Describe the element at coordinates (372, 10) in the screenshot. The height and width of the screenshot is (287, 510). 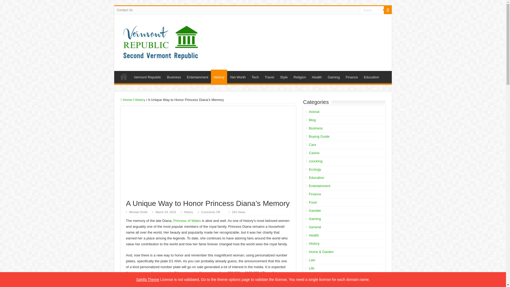
I see `Search` at that location.